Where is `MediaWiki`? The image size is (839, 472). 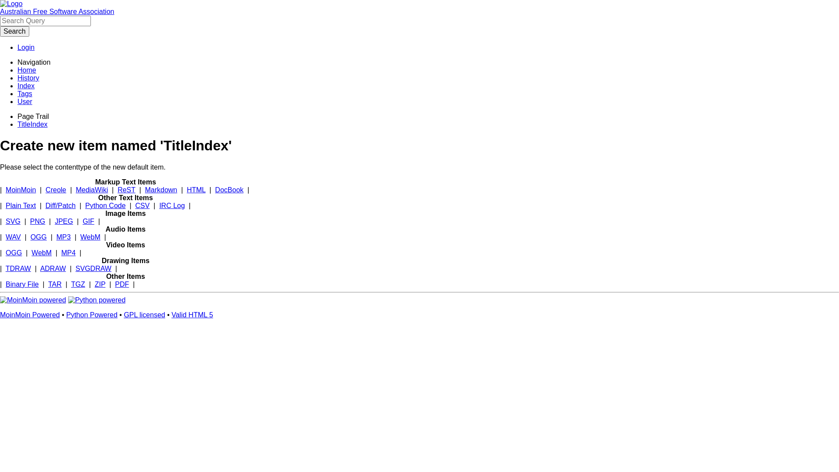 MediaWiki is located at coordinates (92, 190).